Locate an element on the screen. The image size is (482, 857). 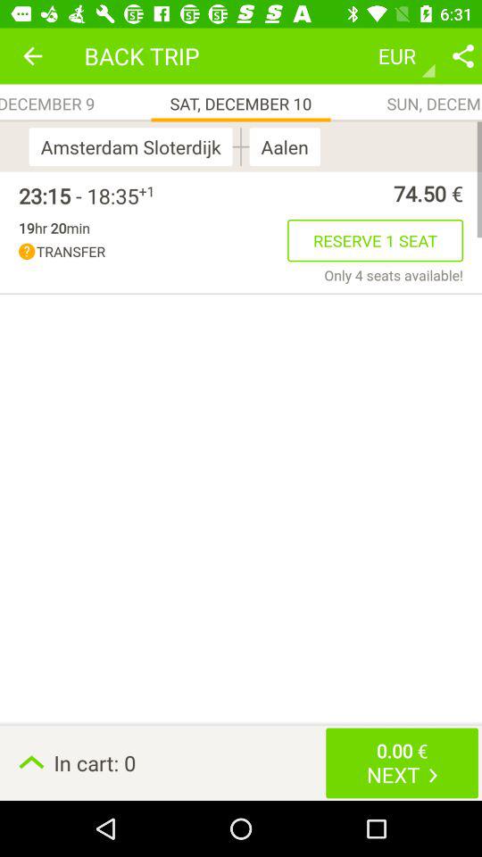
select item below the reserve 1 seat icon is located at coordinates (394, 275).